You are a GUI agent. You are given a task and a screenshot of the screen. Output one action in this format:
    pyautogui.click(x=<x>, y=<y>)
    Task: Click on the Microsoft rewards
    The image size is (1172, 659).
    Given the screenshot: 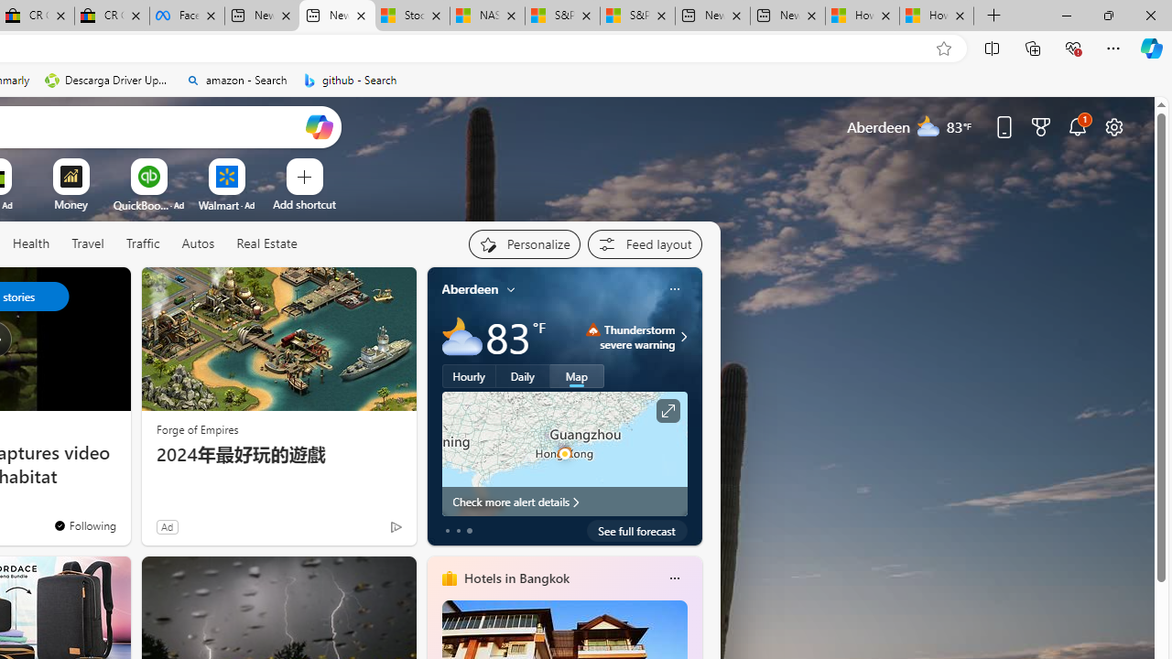 What is the action you would take?
    pyautogui.click(x=1041, y=126)
    